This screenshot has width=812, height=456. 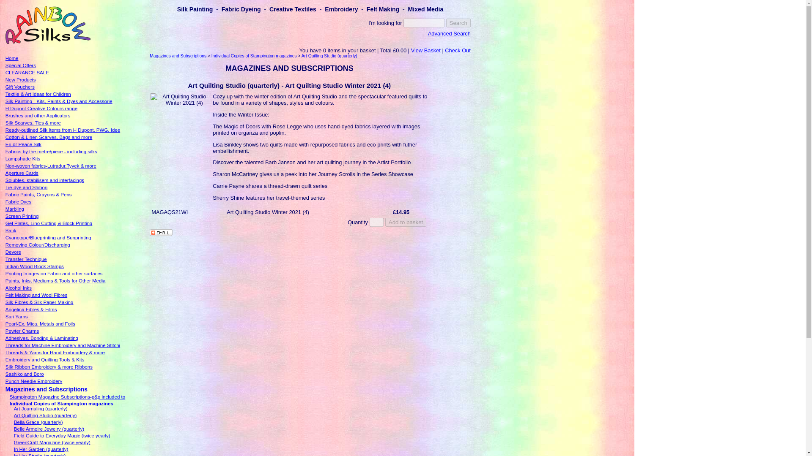 What do you see at coordinates (19, 201) in the screenshot?
I see `Fabric Dyes` at bounding box center [19, 201].